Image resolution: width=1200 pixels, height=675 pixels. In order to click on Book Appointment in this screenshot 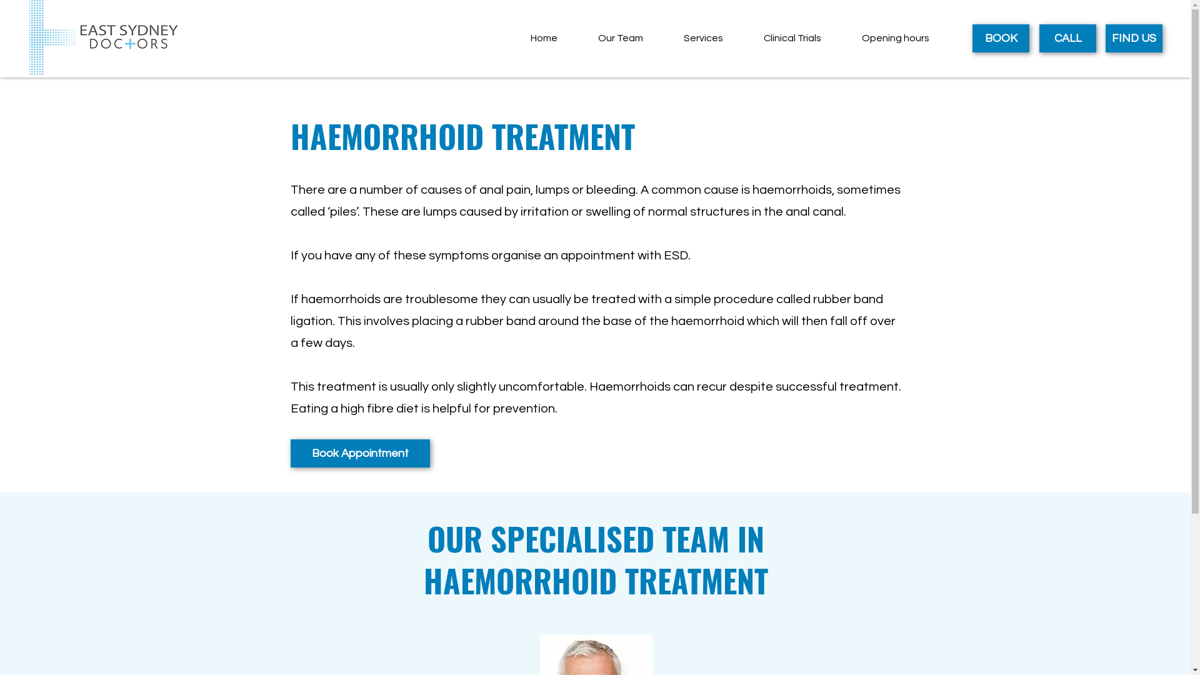, I will do `click(360, 453)`.